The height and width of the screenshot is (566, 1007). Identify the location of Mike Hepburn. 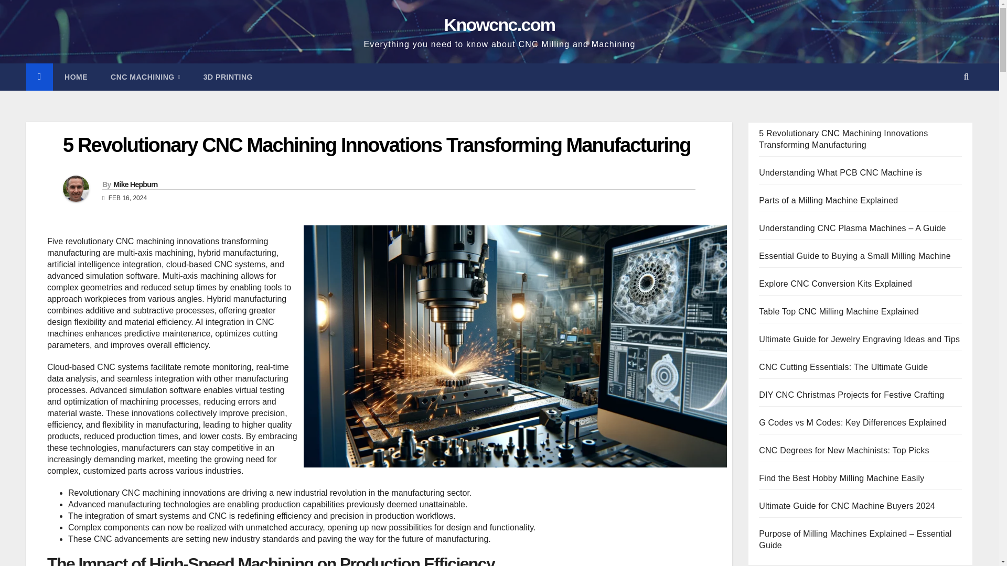
(135, 184).